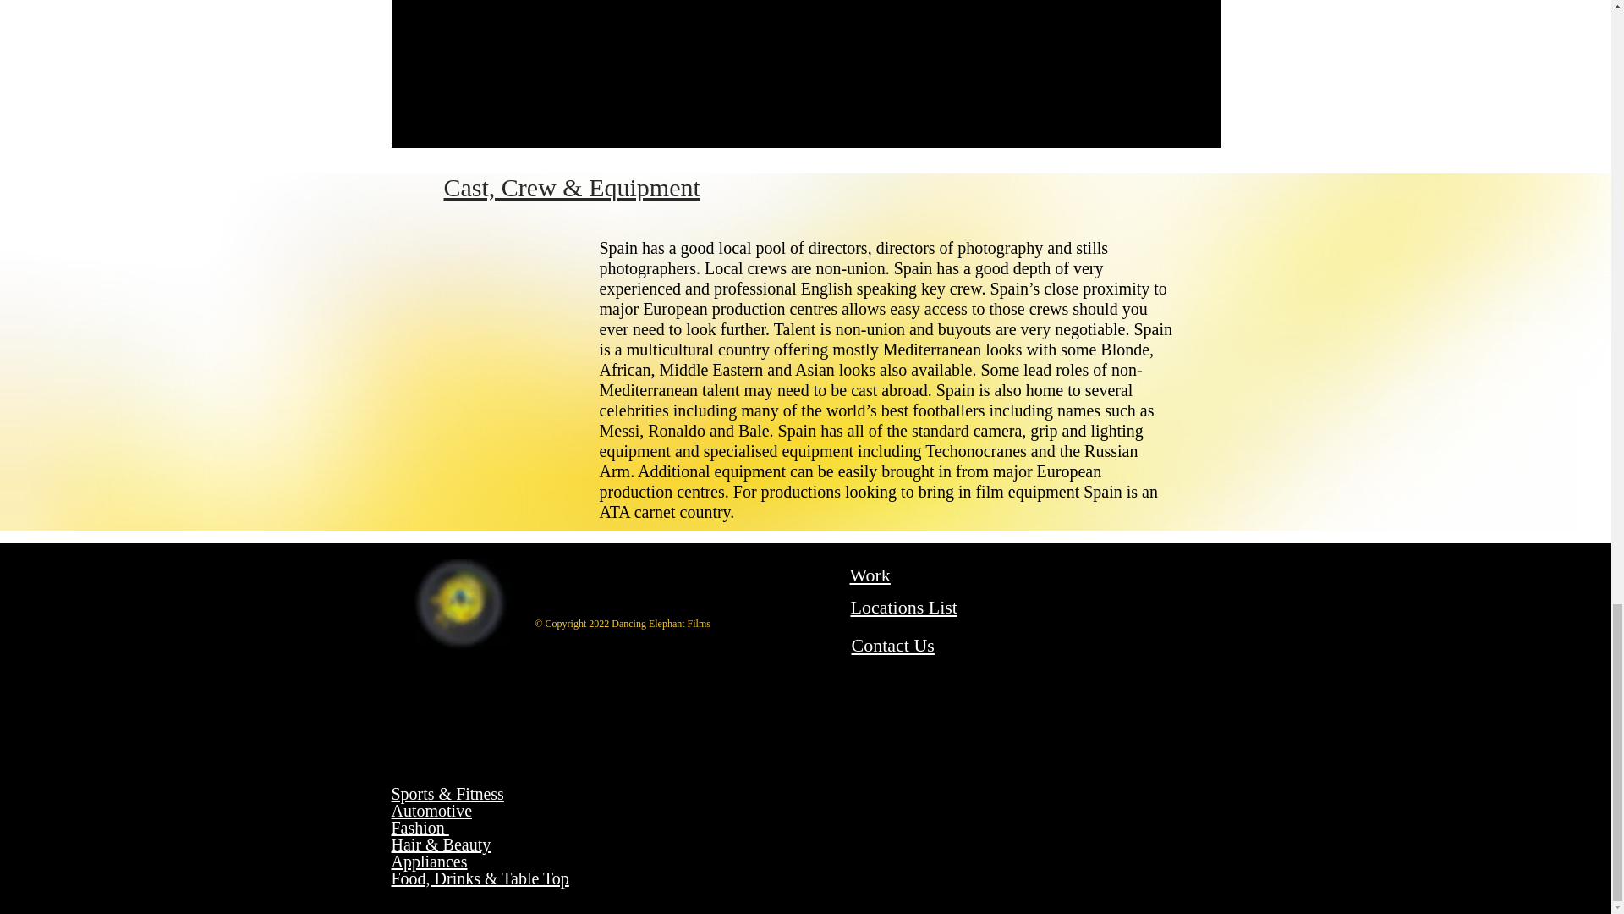 This screenshot has width=1624, height=914. I want to click on Contact Us, so click(892, 645).